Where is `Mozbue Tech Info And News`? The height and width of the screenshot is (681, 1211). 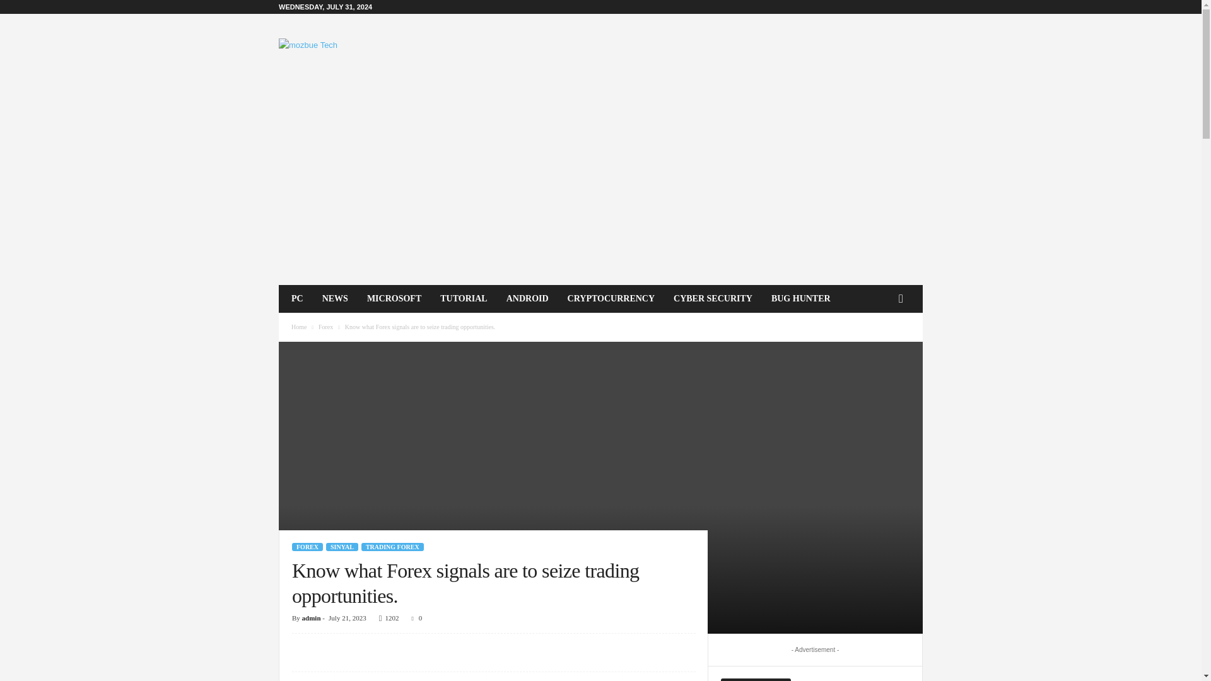 Mozbue Tech Info And News is located at coordinates (365, 54).